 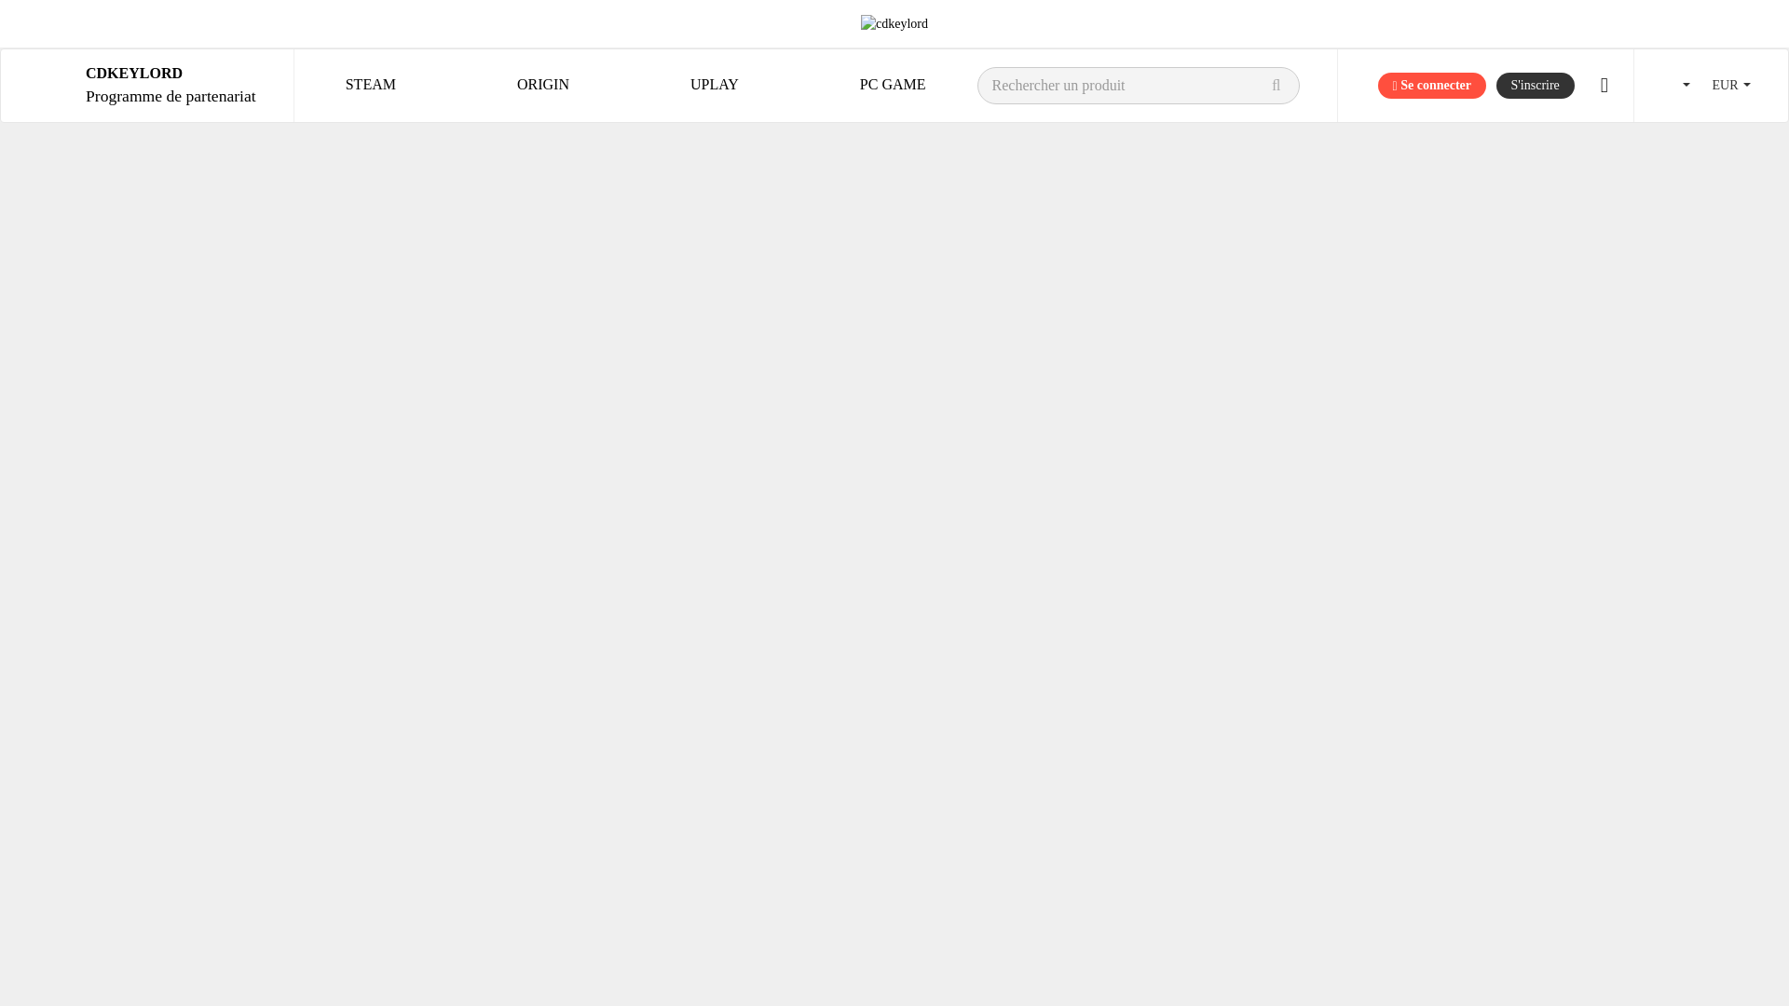 I want to click on PC GAME, so click(x=542, y=86).